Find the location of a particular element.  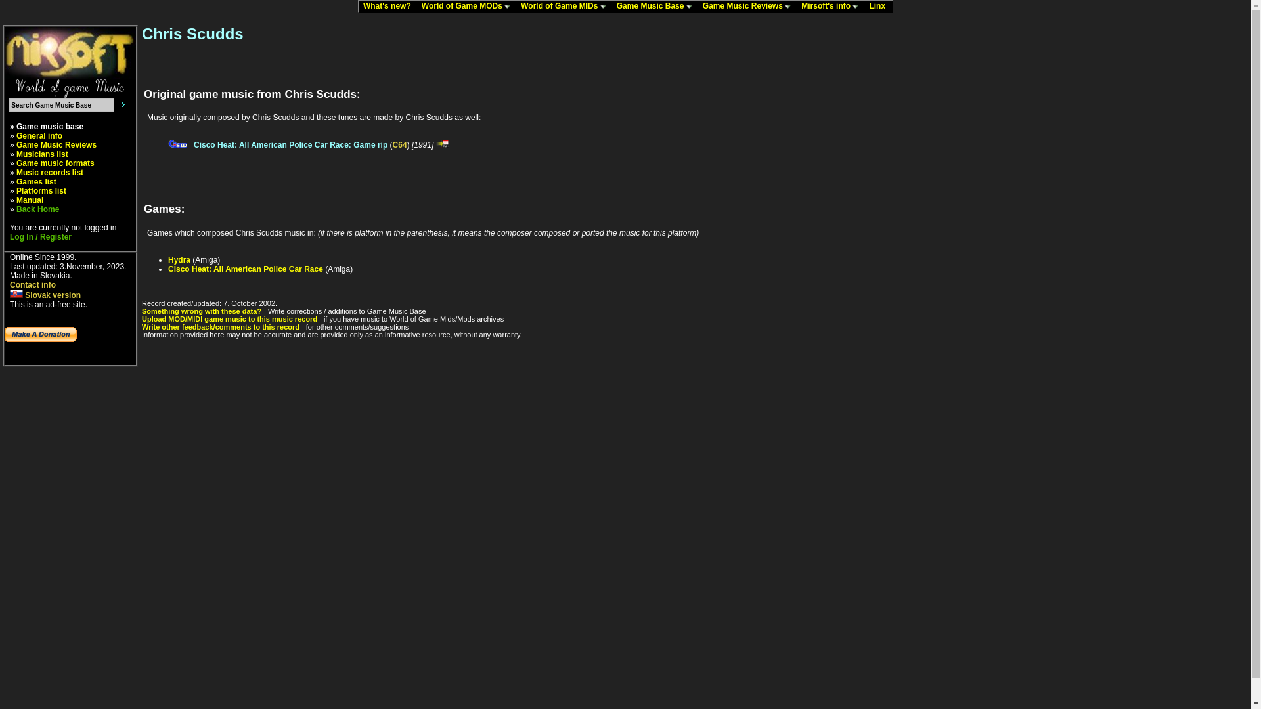

Database of Games, Games music and Soundtracks is located at coordinates (655, 7).